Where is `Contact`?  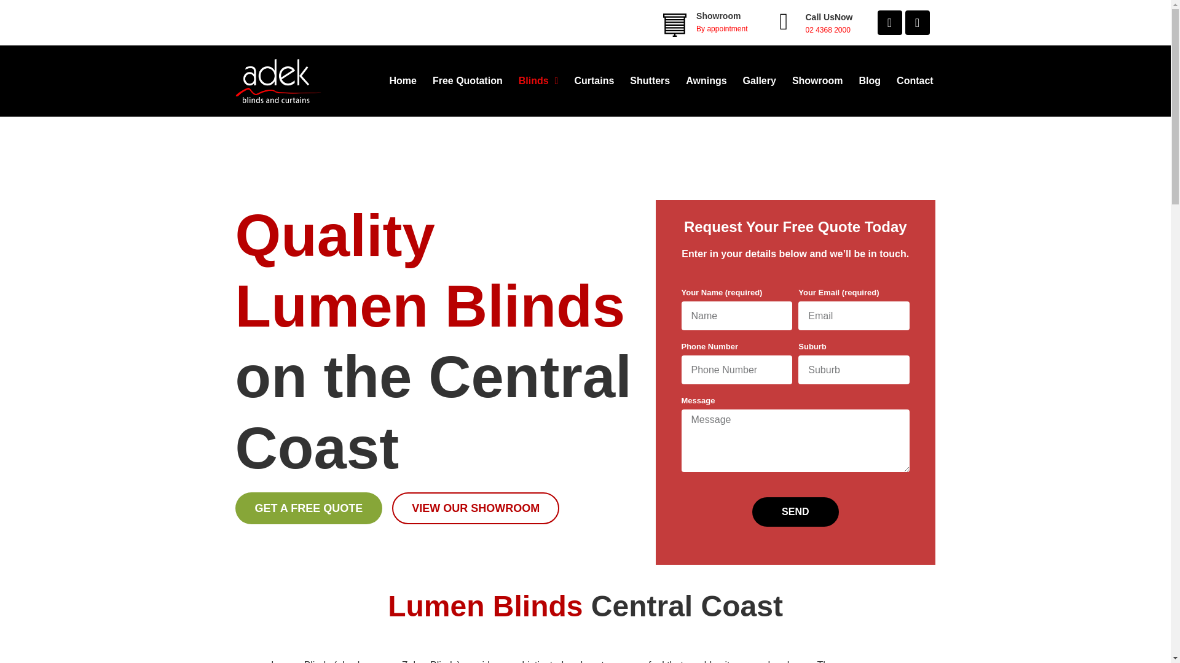
Contact is located at coordinates (907, 80).